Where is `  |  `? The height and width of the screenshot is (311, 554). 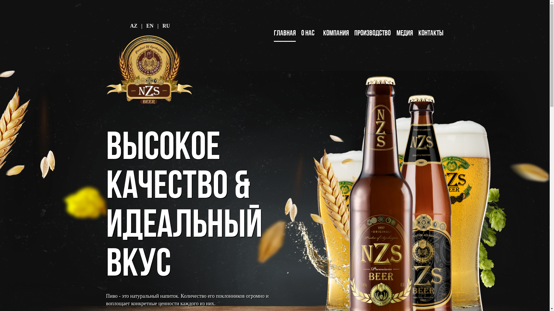
  |   is located at coordinates (158, 26).